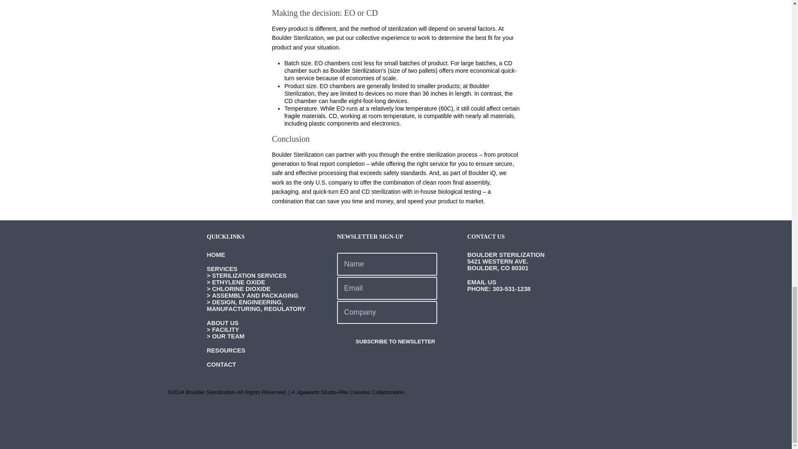 Image resolution: width=798 pixels, height=449 pixels. Describe the element at coordinates (239, 282) in the screenshot. I see `ETHYLENE OXIDE` at that location.